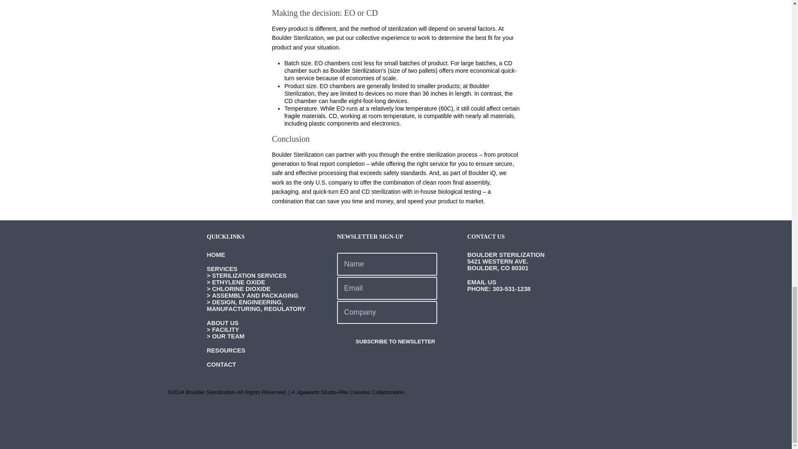 Image resolution: width=798 pixels, height=449 pixels. Describe the element at coordinates (239, 282) in the screenshot. I see `ETHYLENE OXIDE` at that location.